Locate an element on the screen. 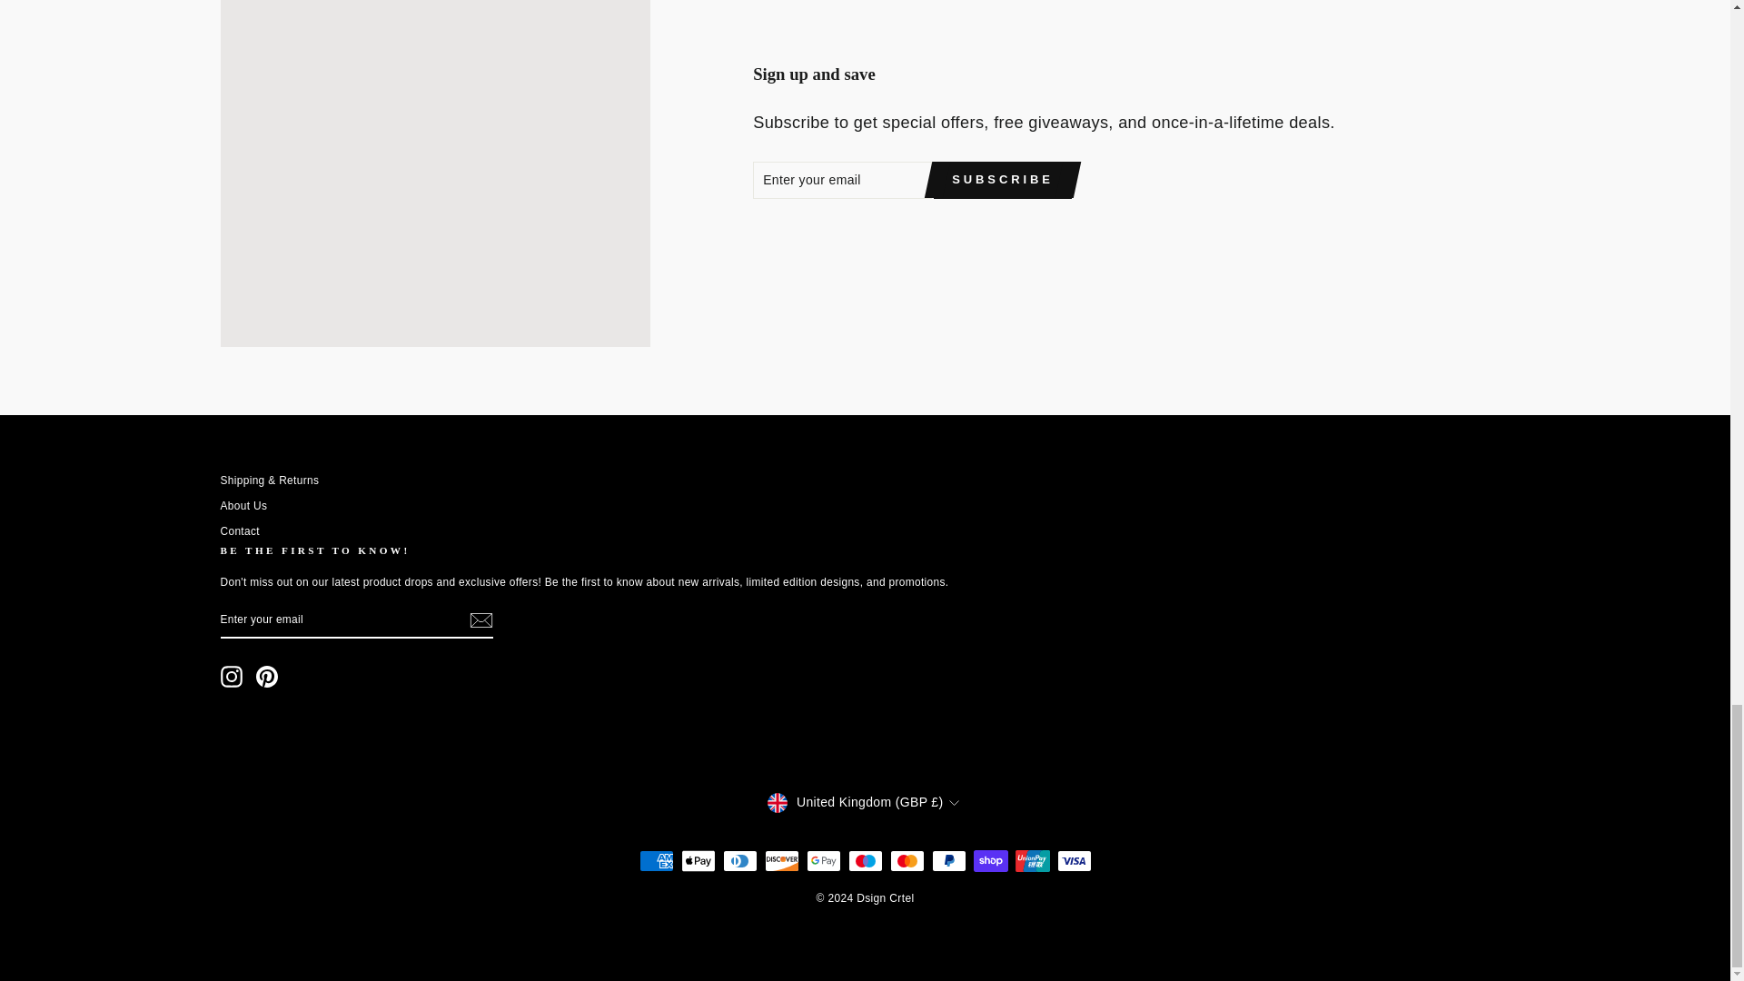 The width and height of the screenshot is (1744, 981). icon-email is located at coordinates (480, 619).